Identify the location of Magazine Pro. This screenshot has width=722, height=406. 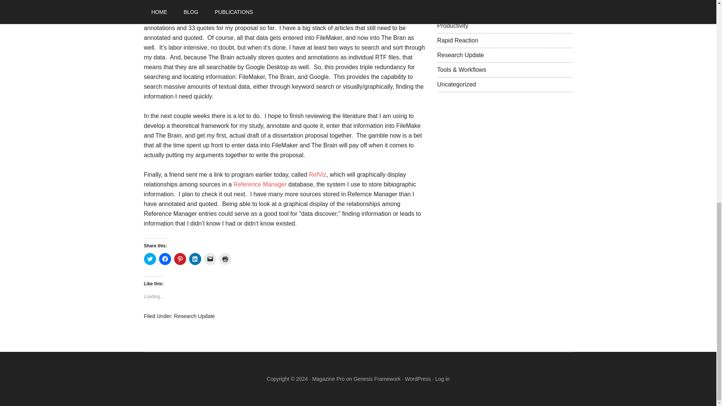
(328, 379).